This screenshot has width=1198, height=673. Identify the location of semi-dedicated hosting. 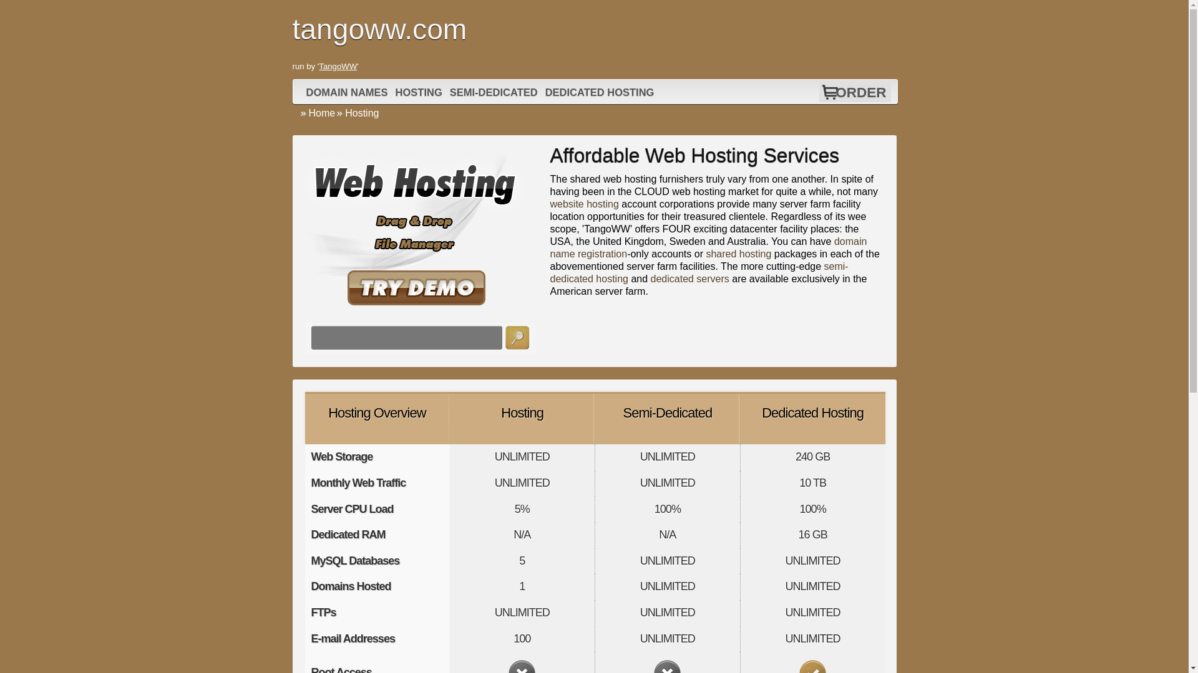
(699, 272).